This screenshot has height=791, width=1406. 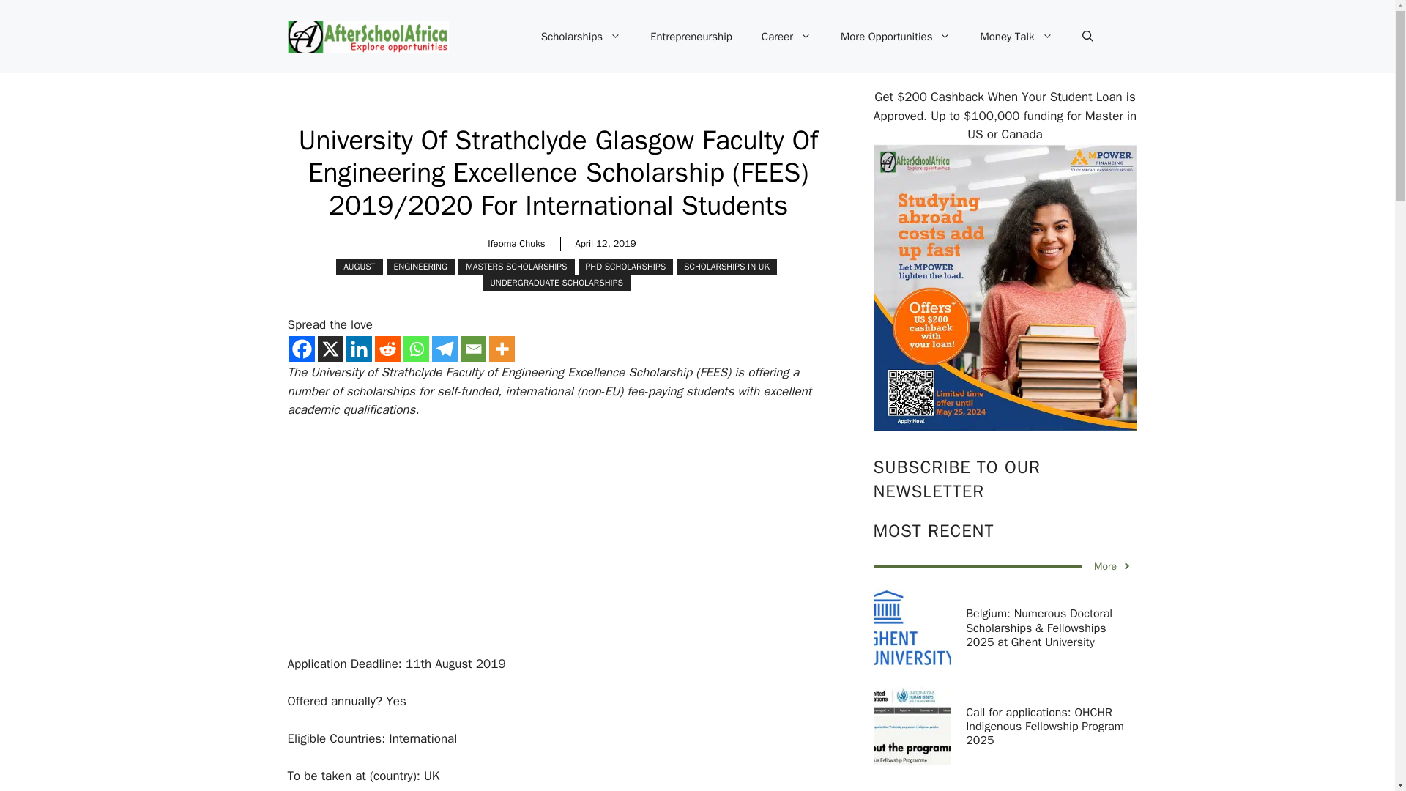 What do you see at coordinates (1016, 37) in the screenshot?
I see `Money Talk` at bounding box center [1016, 37].